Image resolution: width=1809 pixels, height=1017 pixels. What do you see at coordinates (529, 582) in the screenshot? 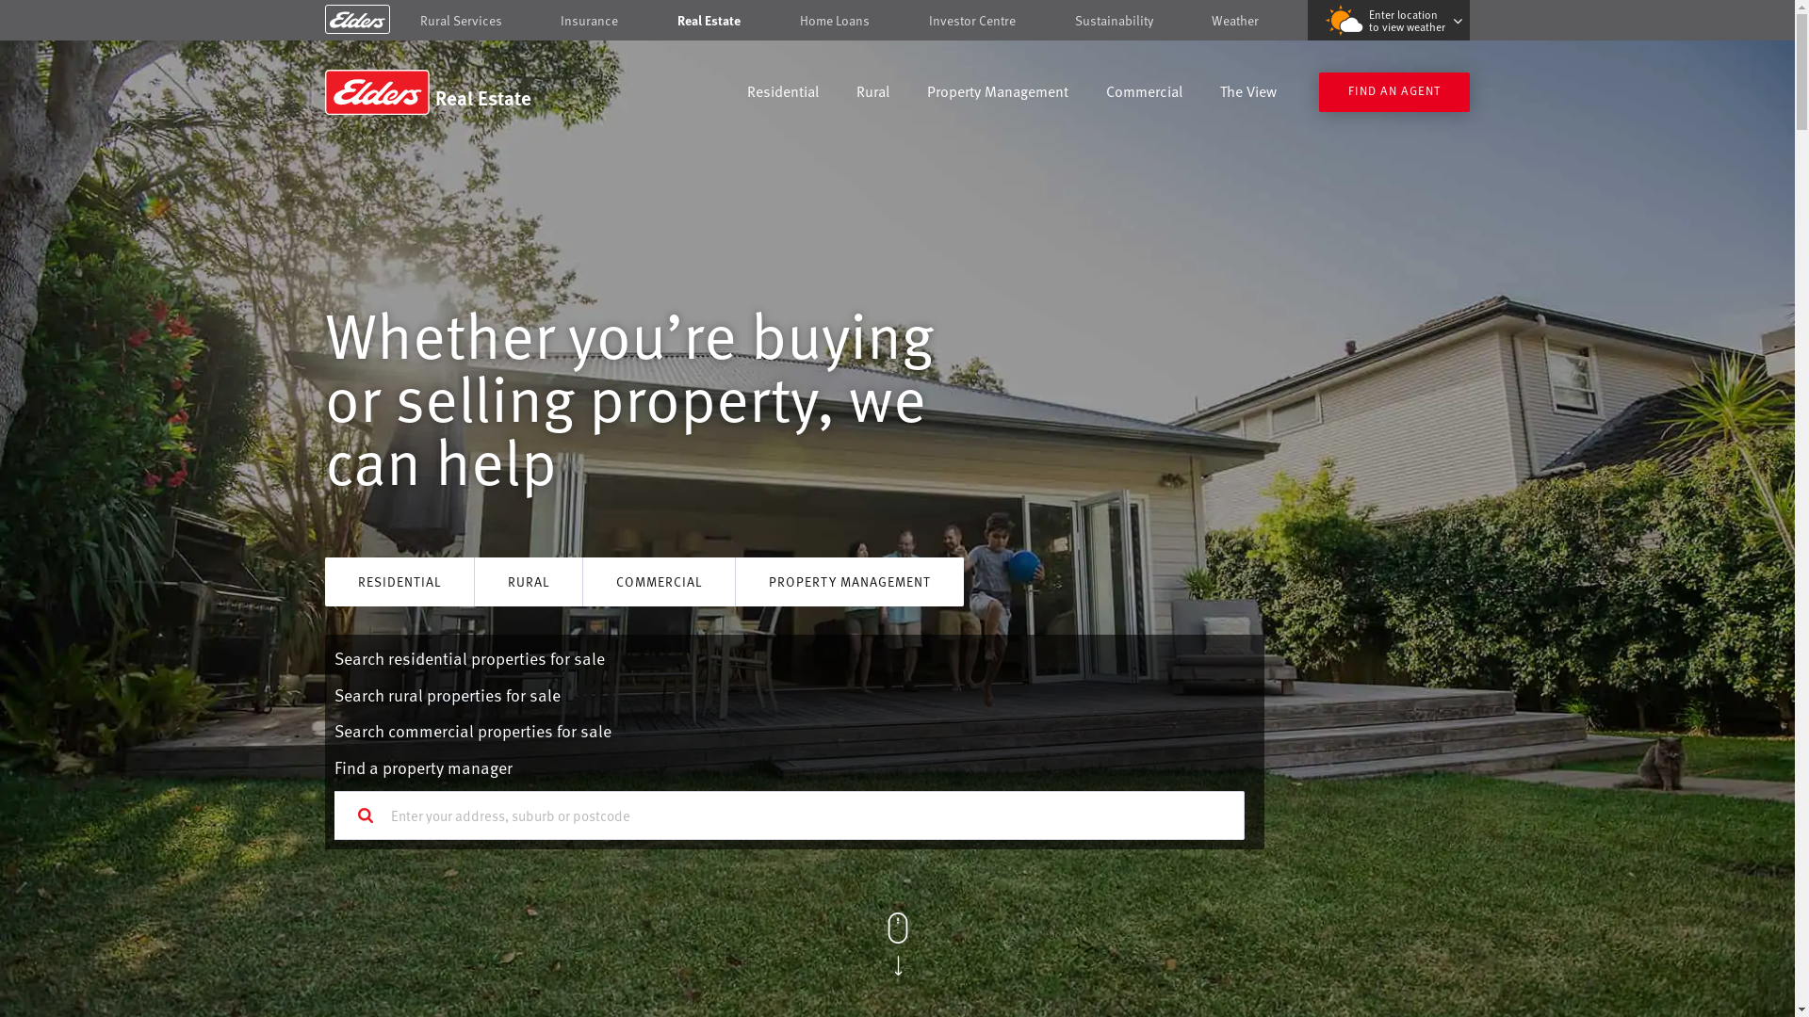
I see `RURAL` at bounding box center [529, 582].